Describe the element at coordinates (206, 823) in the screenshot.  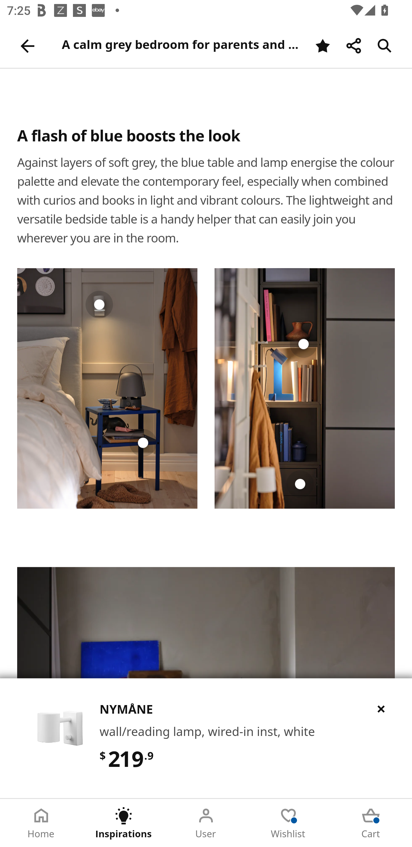
I see `User
Tab 3 of 5` at that location.